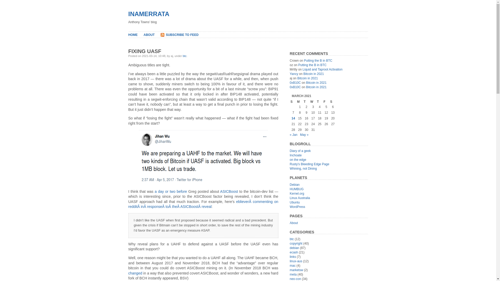 The image size is (500, 281). Describe the element at coordinates (296, 261) in the screenshot. I see `linux-aus` at that location.